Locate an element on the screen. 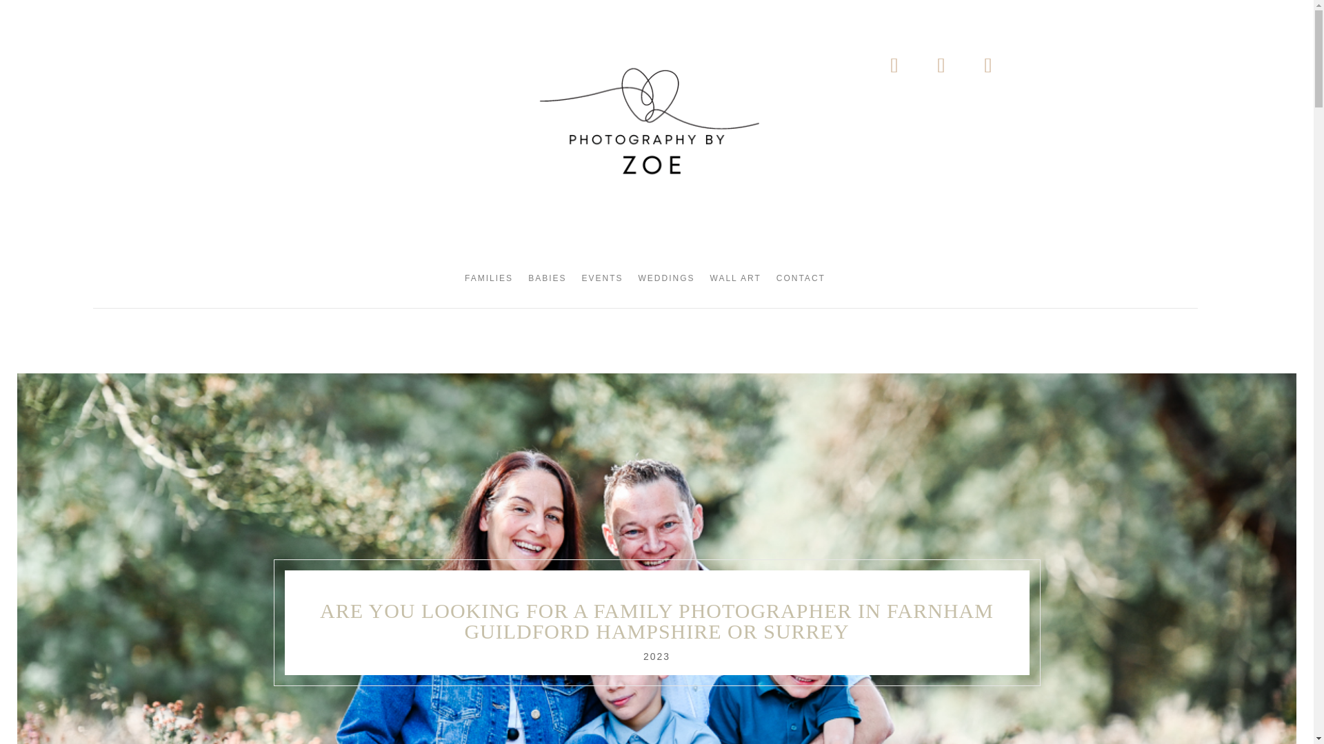 This screenshot has height=744, width=1324. 2023 is located at coordinates (656, 657).